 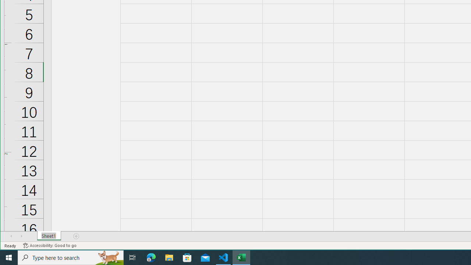 I want to click on Microsoft Edge, so click(x=151, y=258).